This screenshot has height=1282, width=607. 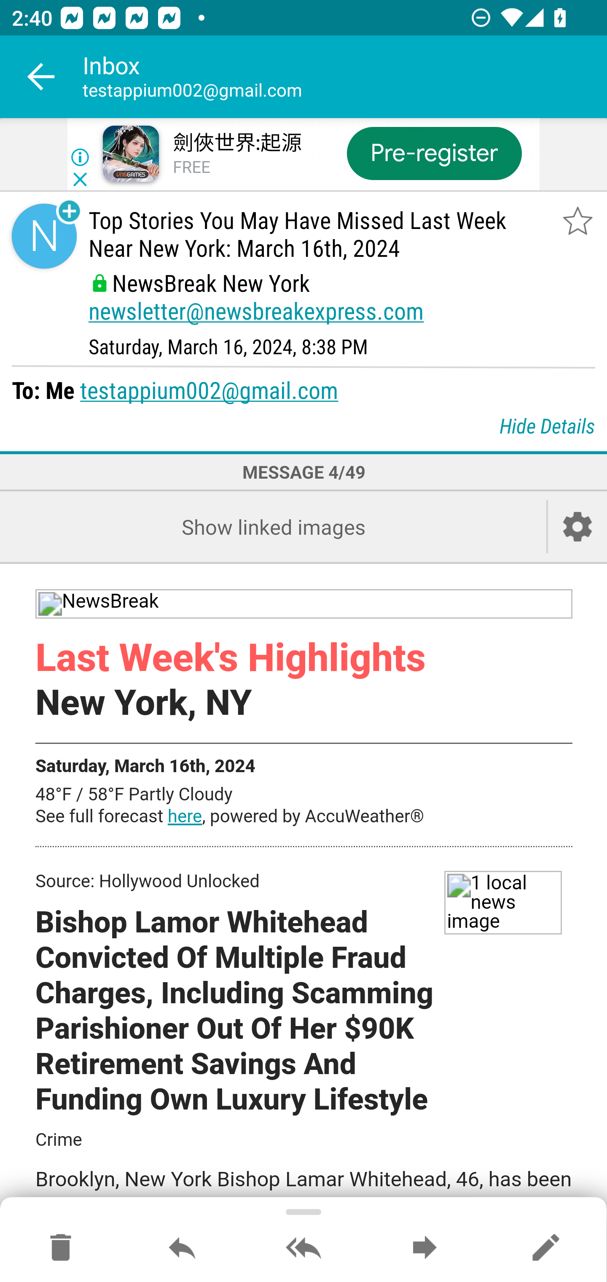 What do you see at coordinates (236, 143) in the screenshot?
I see `劍俠世界:起源` at bounding box center [236, 143].